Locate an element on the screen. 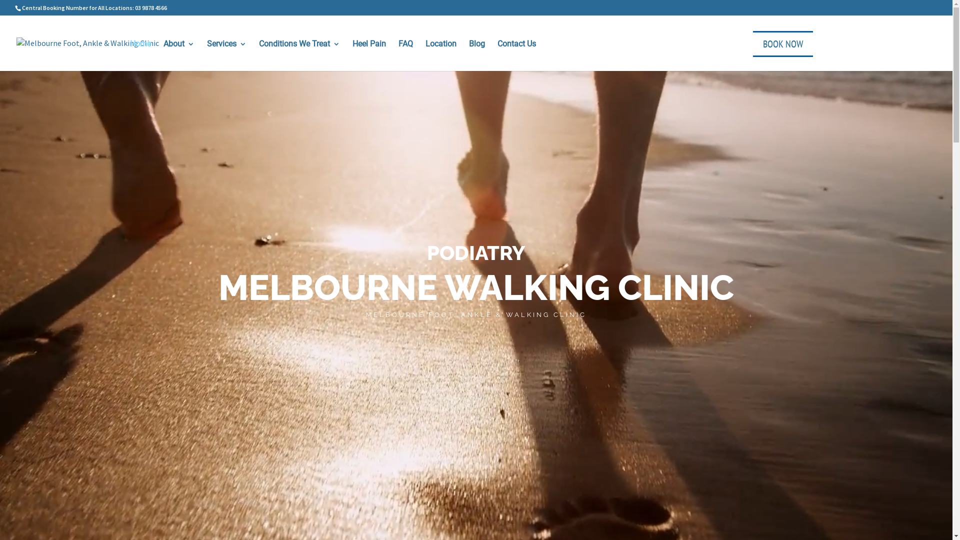 The height and width of the screenshot is (540, 960). BOOK NOW is located at coordinates (783, 44).